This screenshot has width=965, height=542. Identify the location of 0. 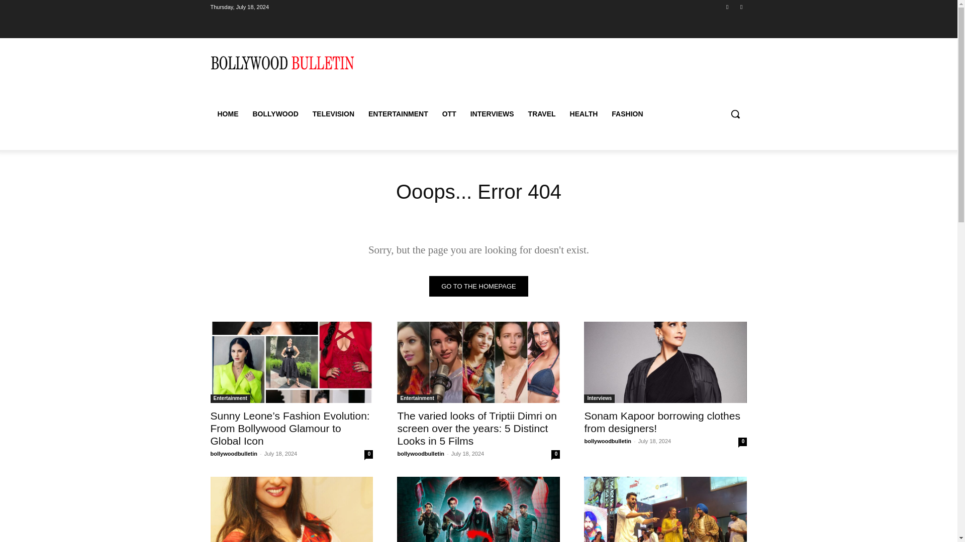
(555, 454).